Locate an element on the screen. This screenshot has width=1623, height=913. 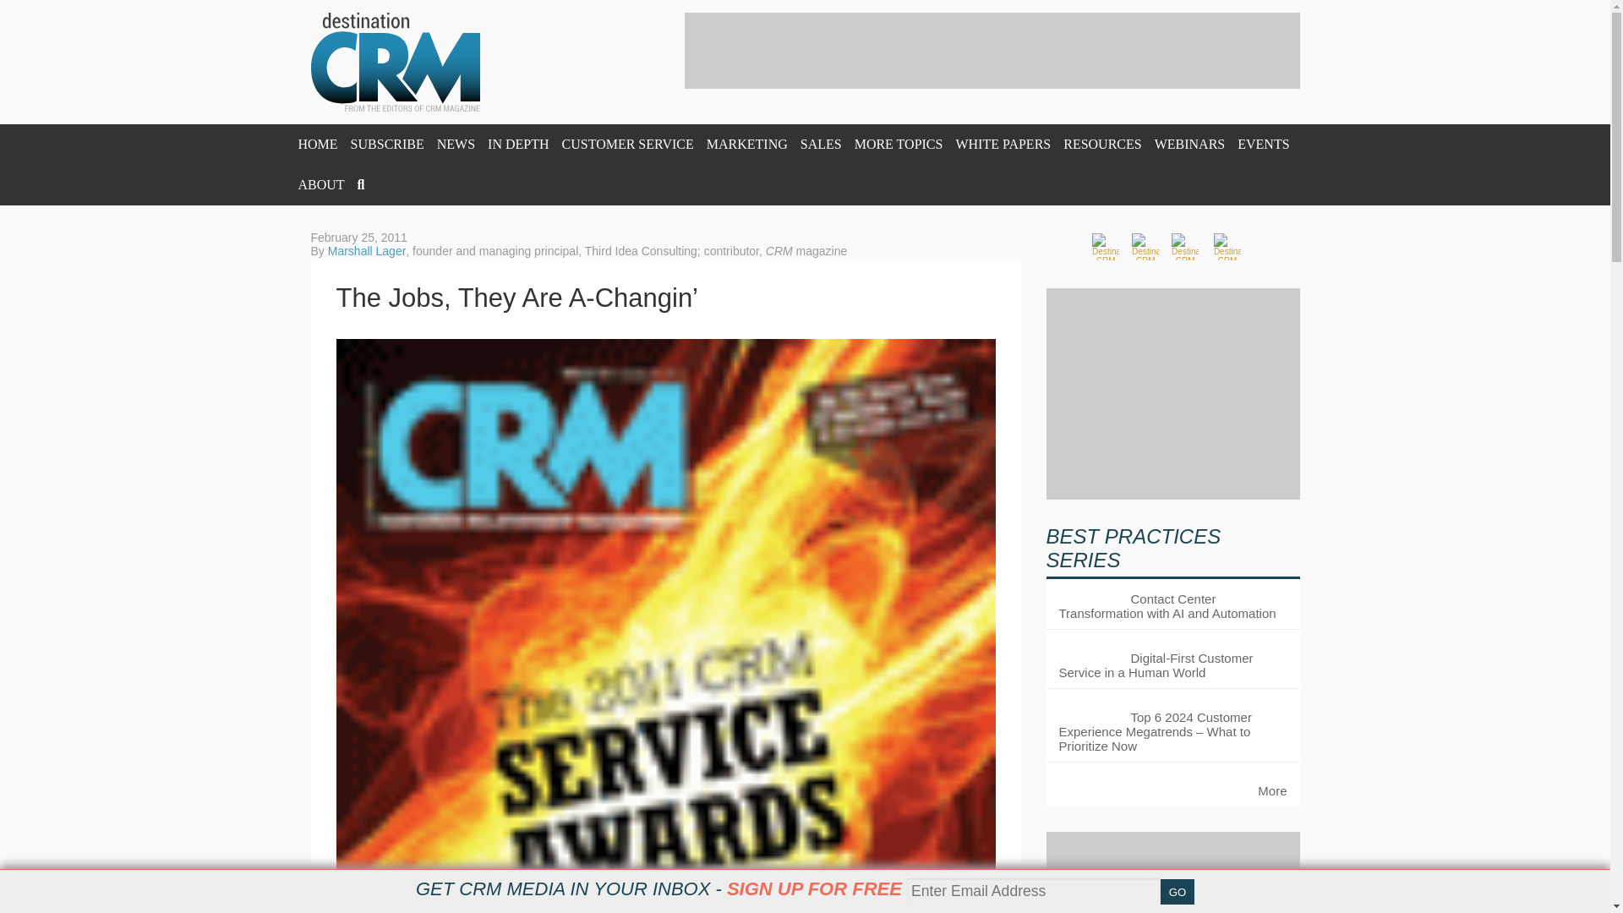
IN DEPTH is located at coordinates (517, 144).